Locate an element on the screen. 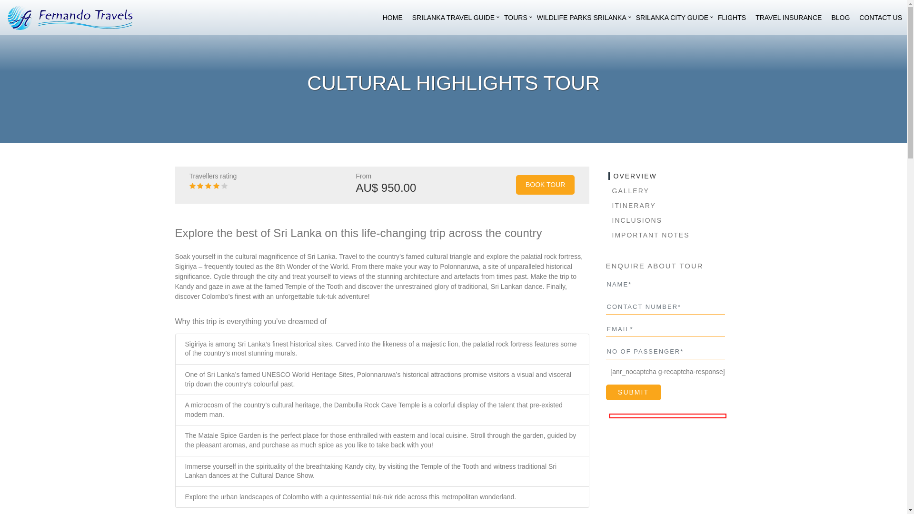 The image size is (914, 514). TOURS is located at coordinates (516, 18).